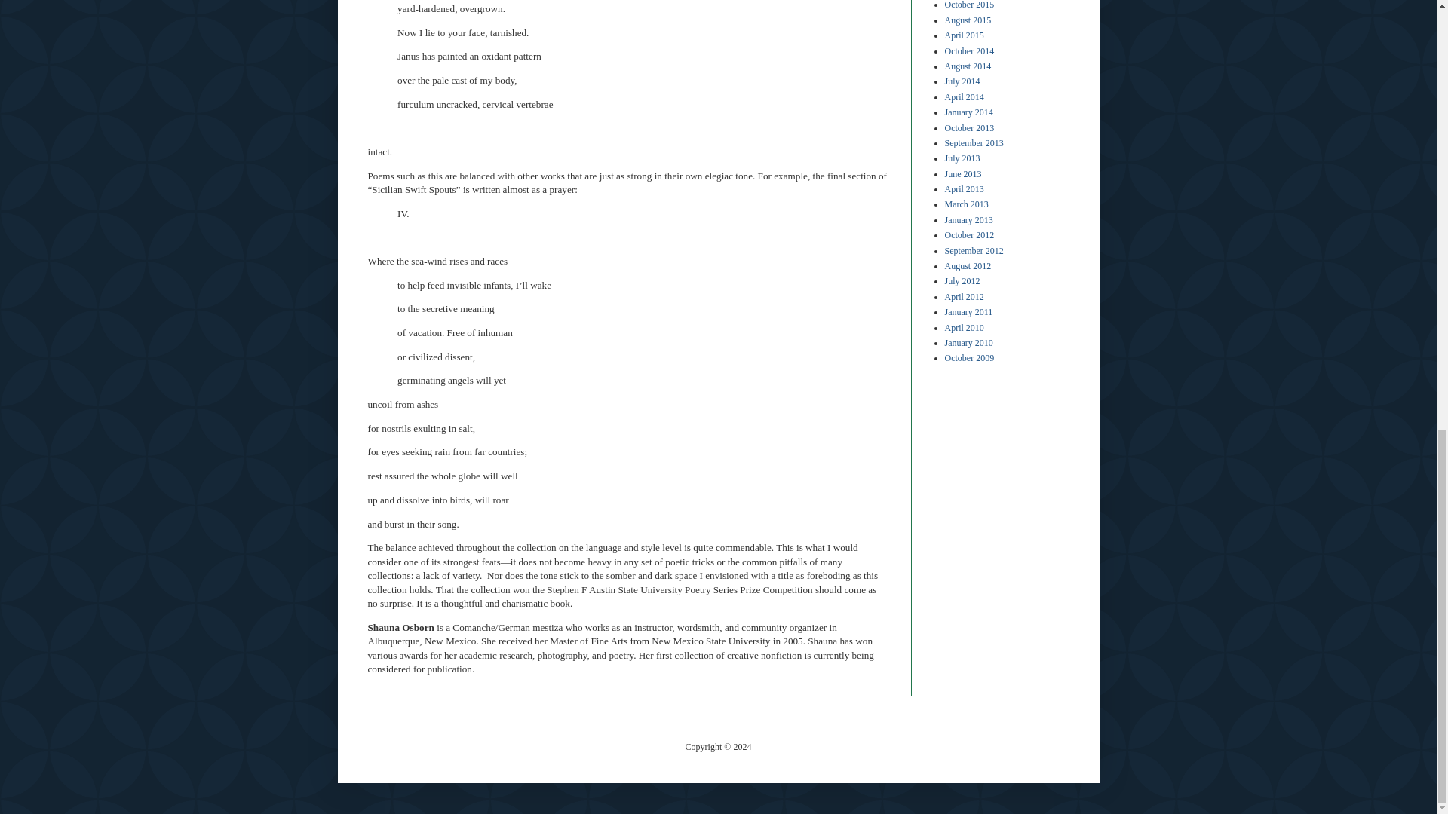 This screenshot has width=1448, height=814. Describe the element at coordinates (963, 327) in the screenshot. I see `April 2010` at that location.